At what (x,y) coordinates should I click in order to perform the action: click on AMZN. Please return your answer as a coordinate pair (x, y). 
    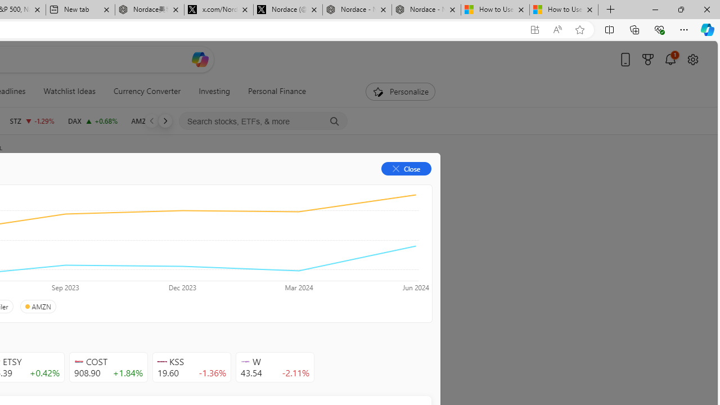
    Looking at the image, I should click on (37, 307).